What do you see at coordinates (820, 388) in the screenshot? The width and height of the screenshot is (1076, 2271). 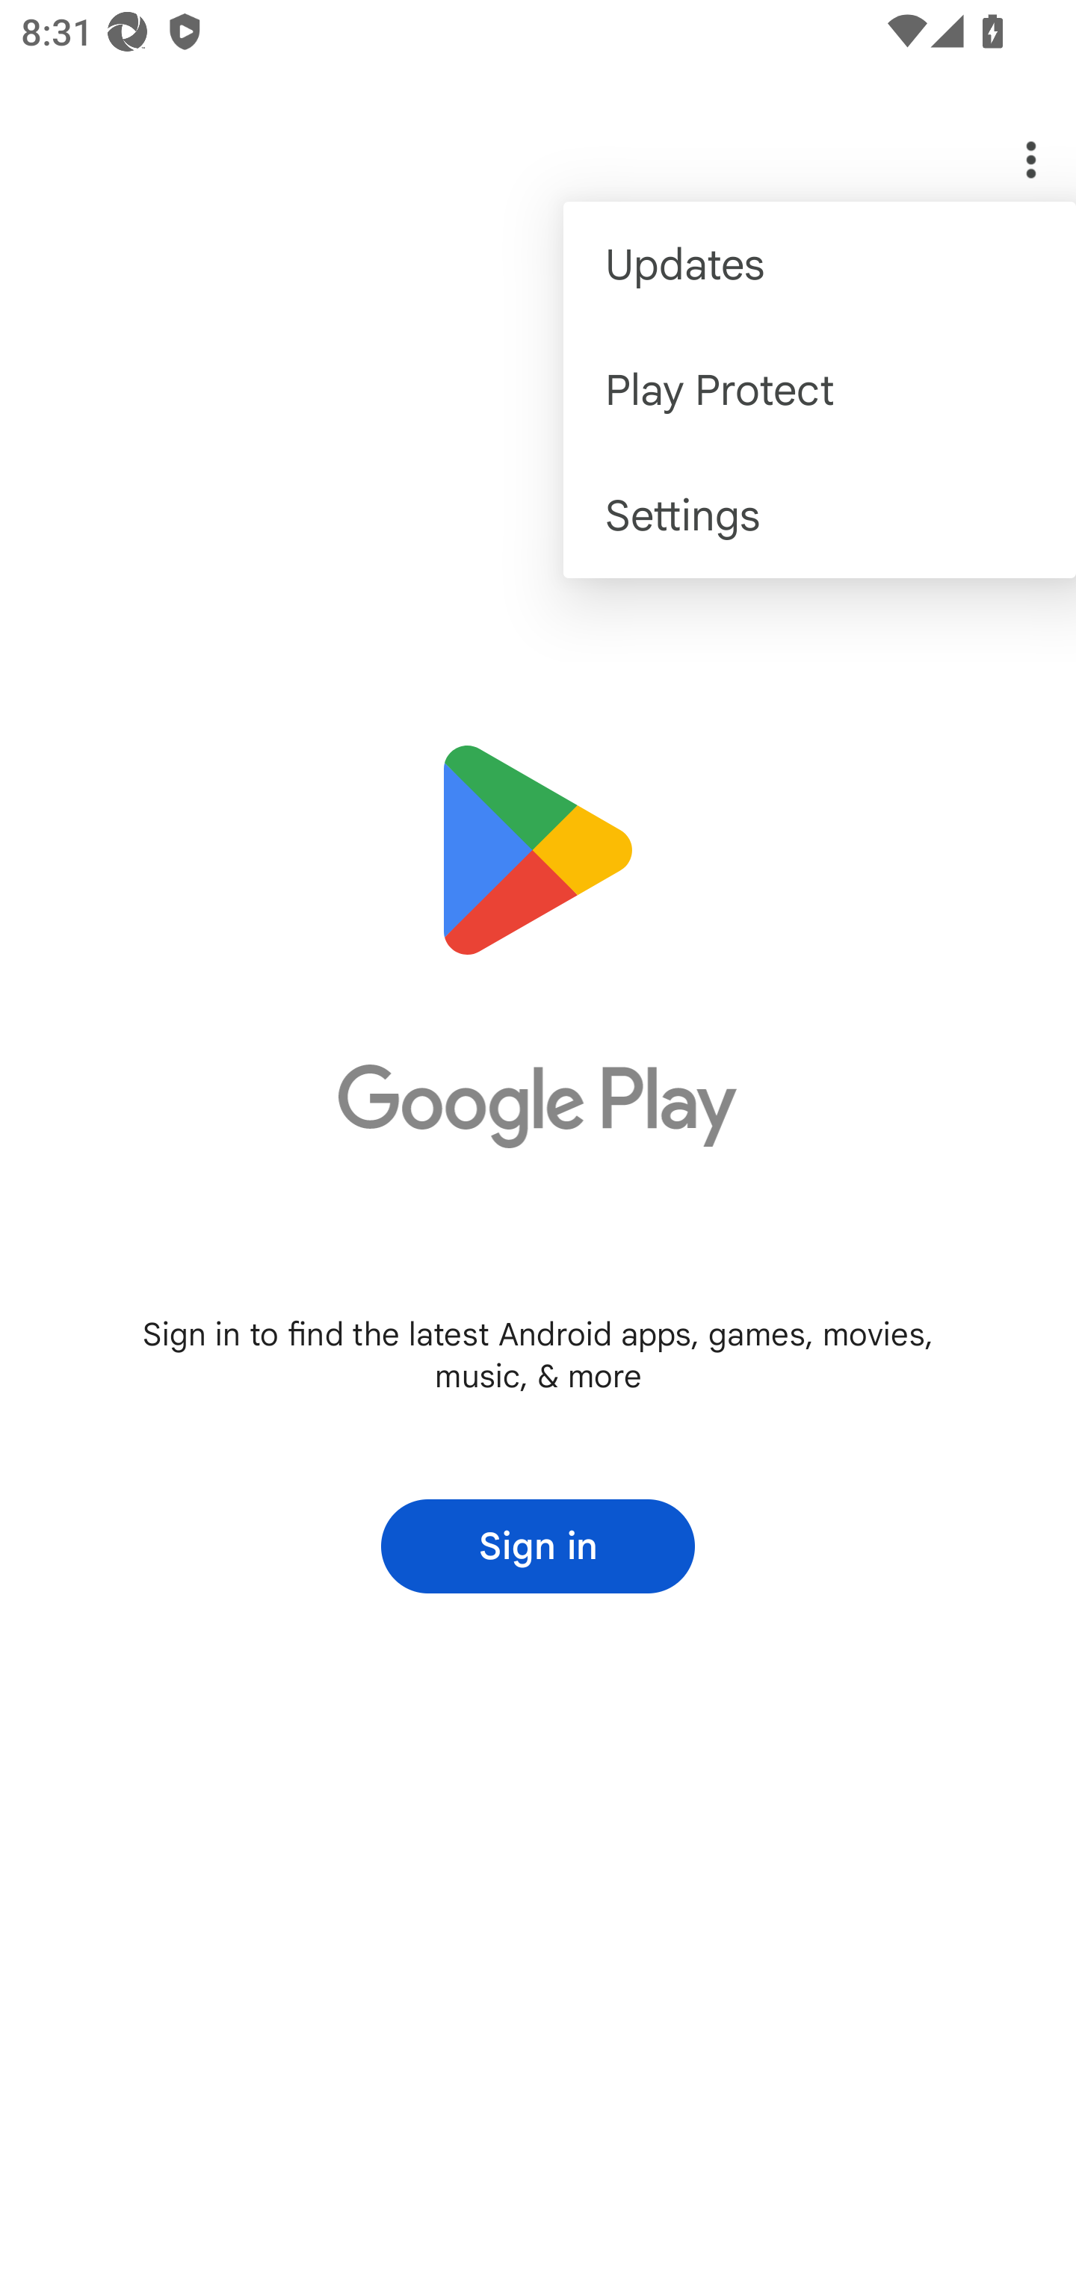 I see `Play Protect` at bounding box center [820, 388].